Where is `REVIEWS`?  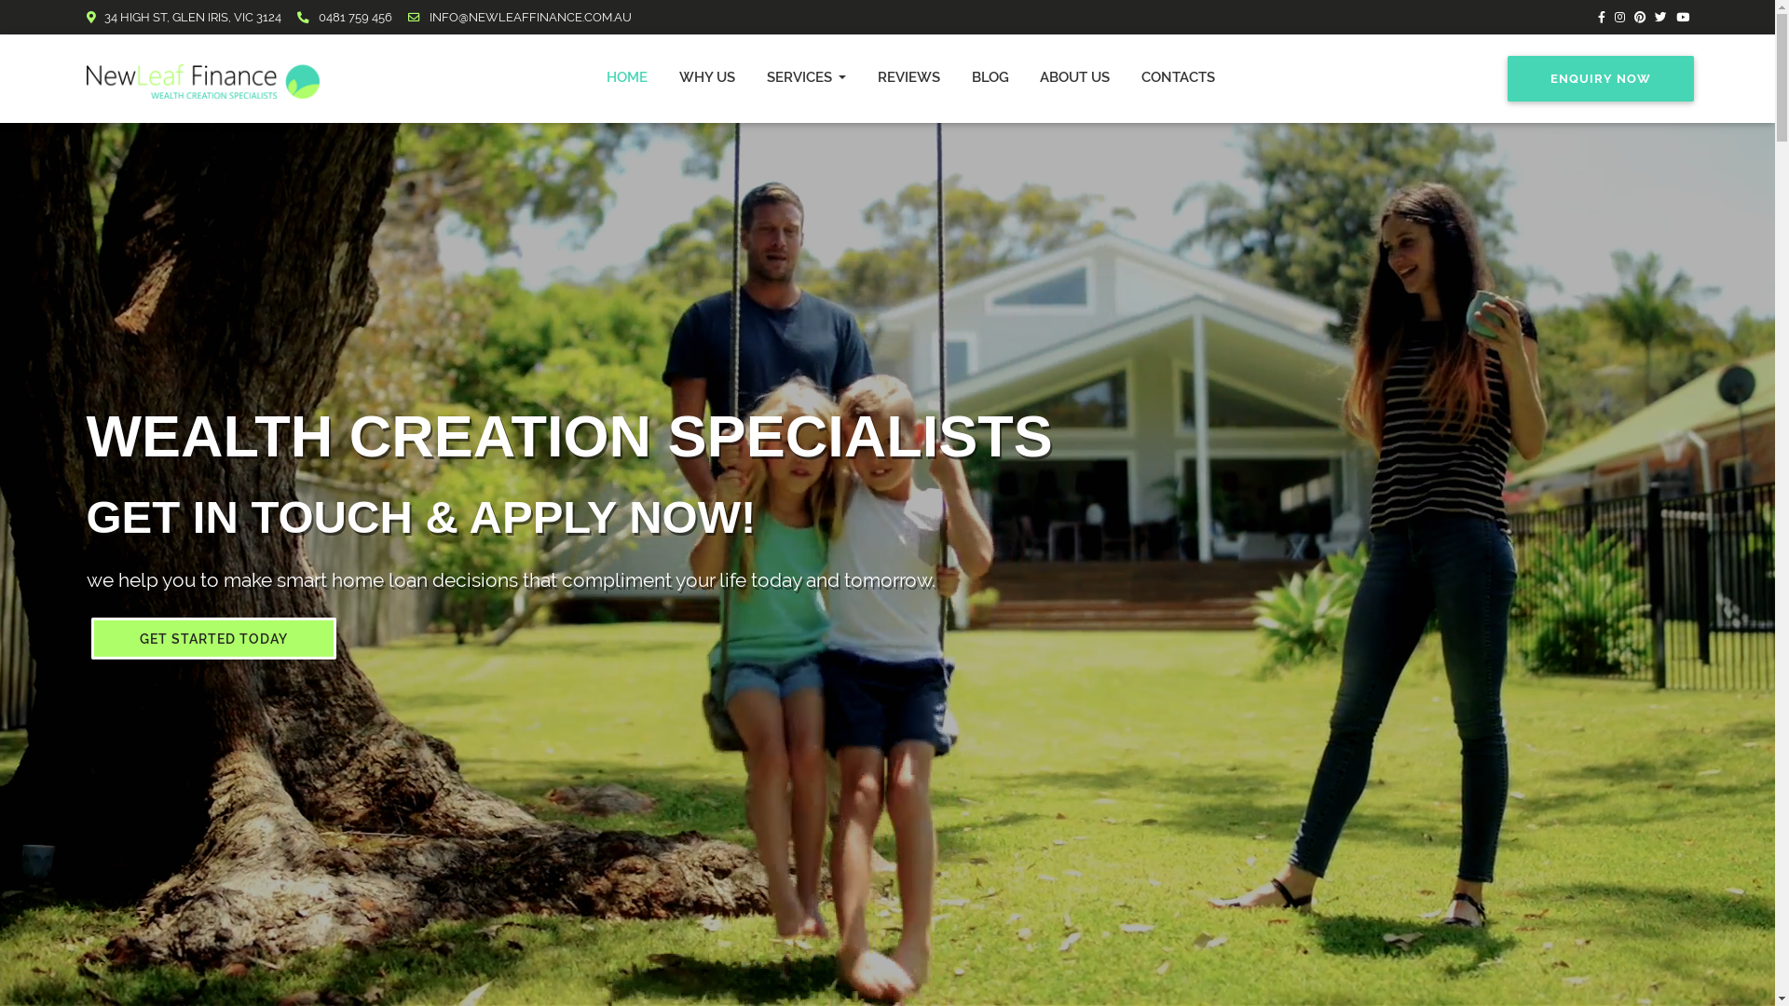 REVIEWS is located at coordinates (909, 78).